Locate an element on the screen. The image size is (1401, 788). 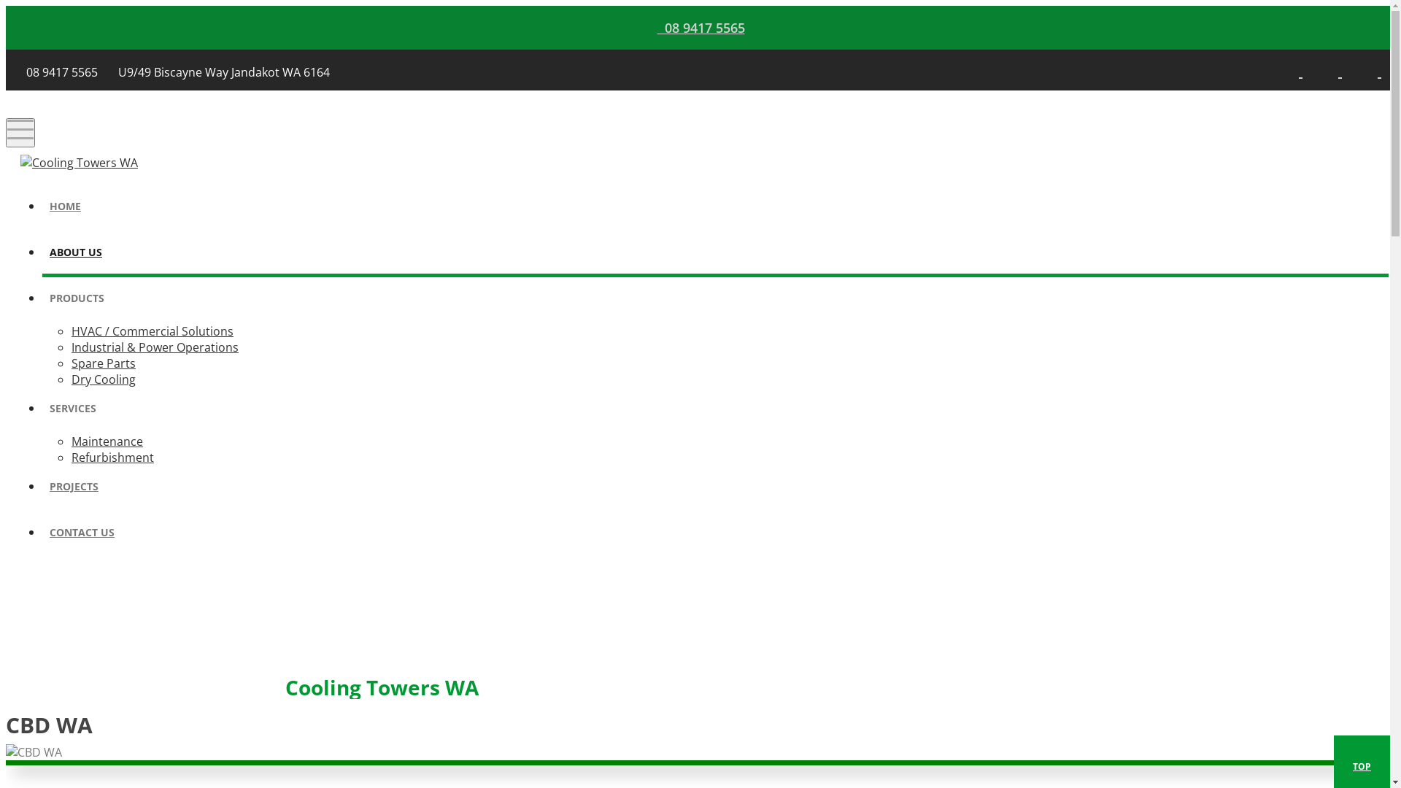
HOME is located at coordinates (715, 209).